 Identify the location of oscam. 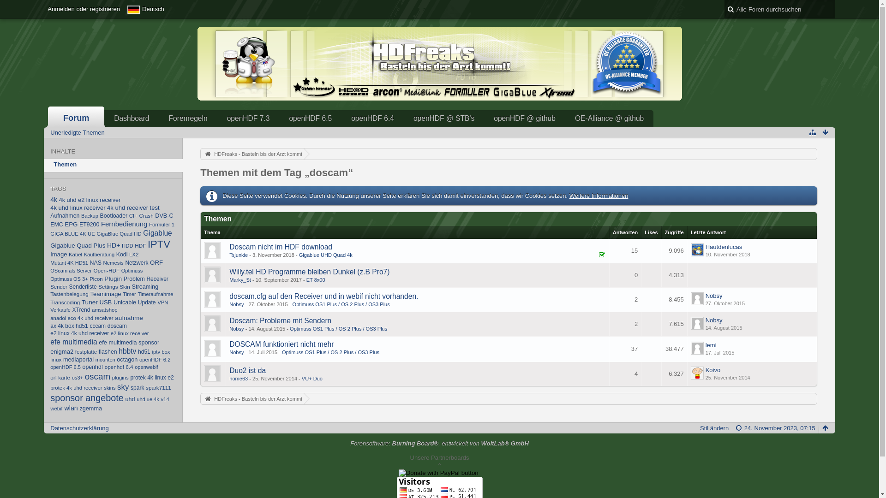
(98, 376).